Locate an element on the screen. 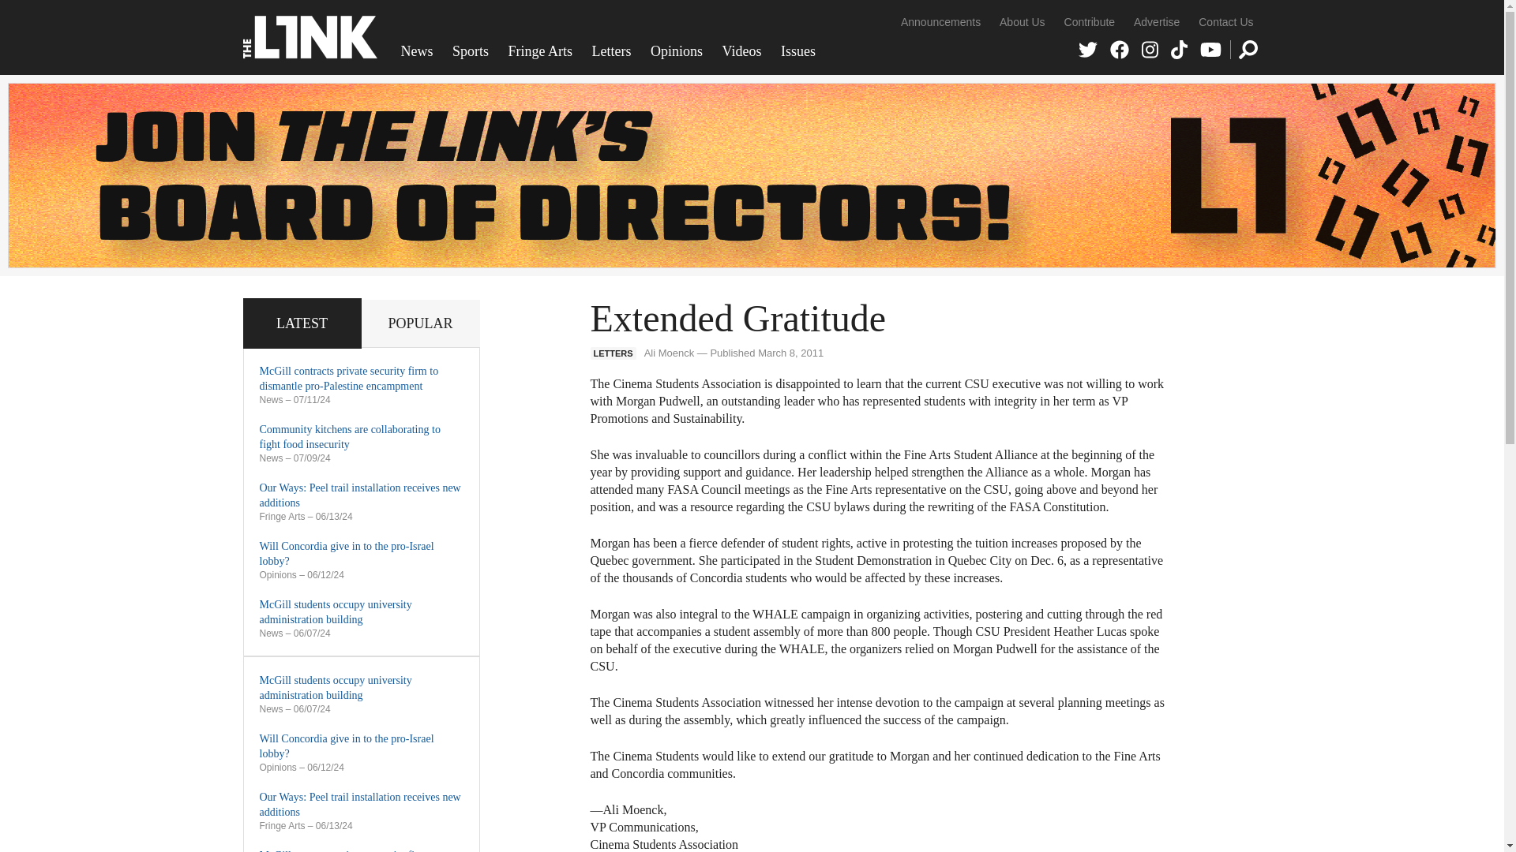  Letters is located at coordinates (611, 51).